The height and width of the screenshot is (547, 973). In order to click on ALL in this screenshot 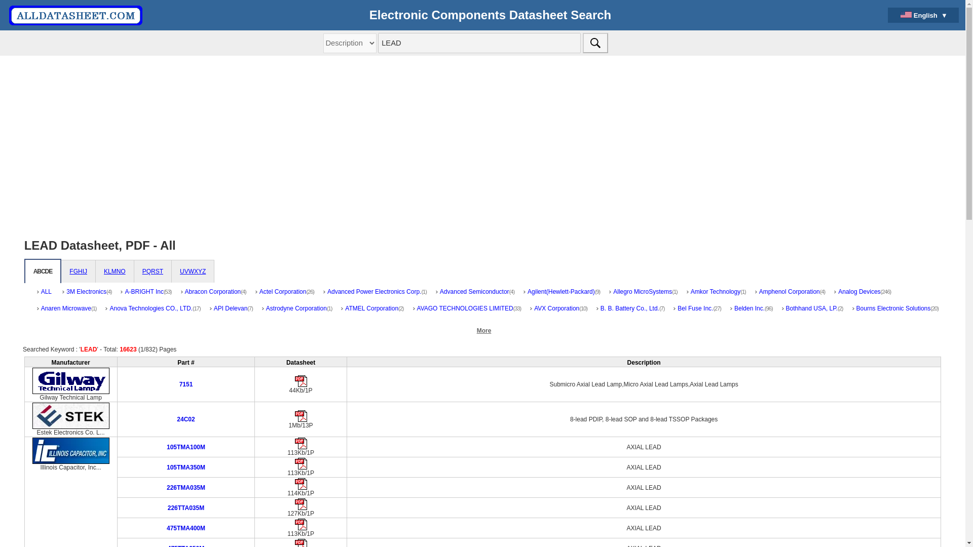, I will do `click(45, 296)`.